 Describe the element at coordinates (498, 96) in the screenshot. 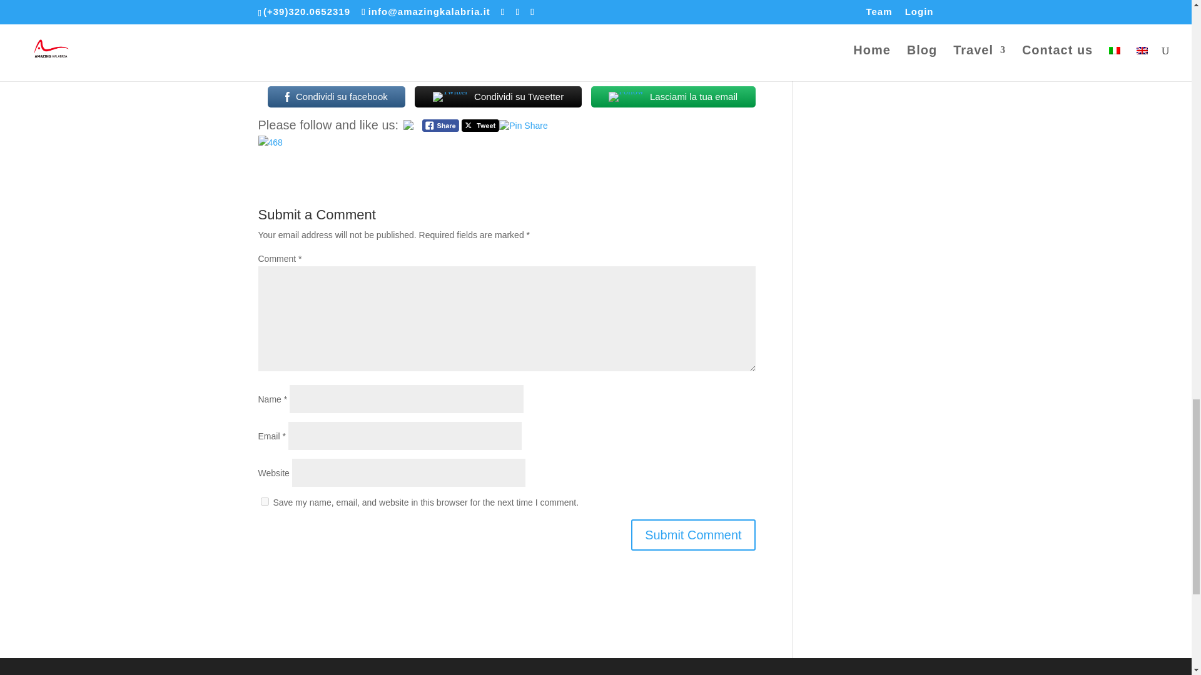

I see `Condividi su Tweetter` at that location.